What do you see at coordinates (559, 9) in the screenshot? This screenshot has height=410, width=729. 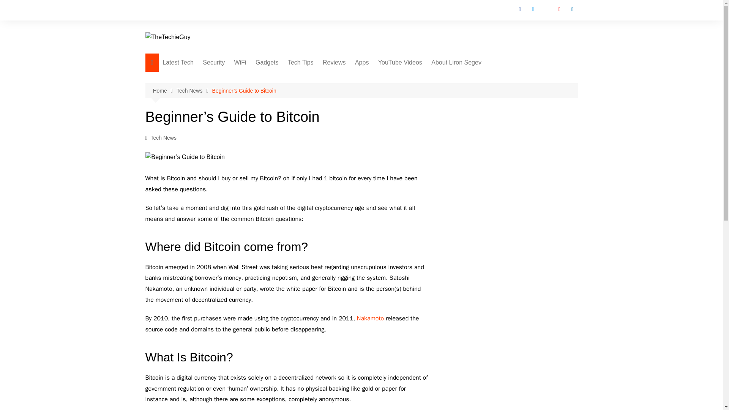 I see `Youtube` at bounding box center [559, 9].